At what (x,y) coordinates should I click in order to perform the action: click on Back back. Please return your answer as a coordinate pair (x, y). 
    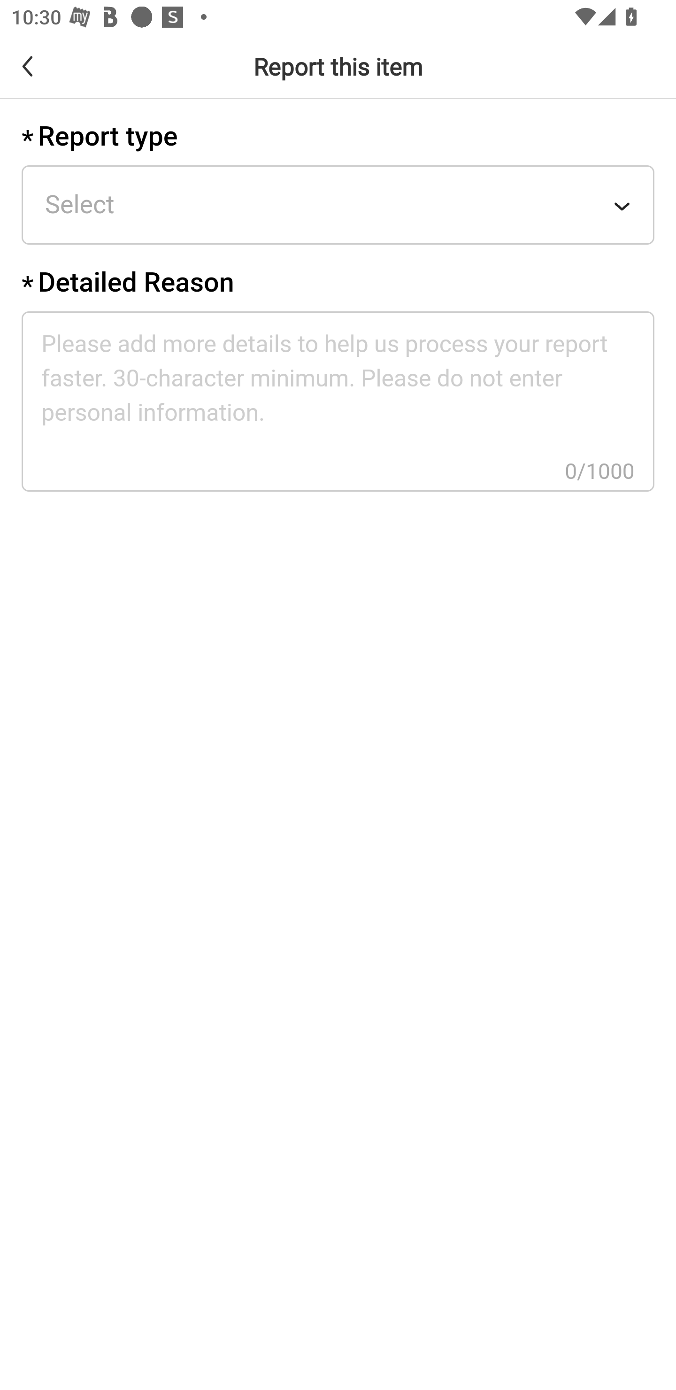
    Looking at the image, I should click on (40, 66).